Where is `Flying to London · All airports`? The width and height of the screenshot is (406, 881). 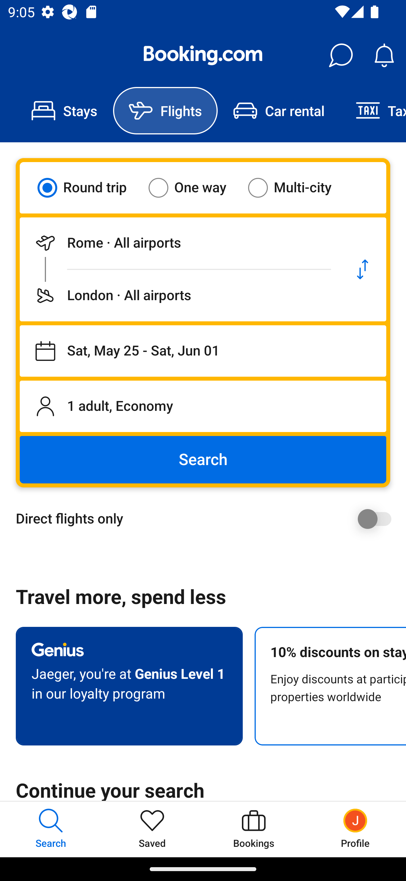 Flying to London · All airports is located at coordinates (179, 295).